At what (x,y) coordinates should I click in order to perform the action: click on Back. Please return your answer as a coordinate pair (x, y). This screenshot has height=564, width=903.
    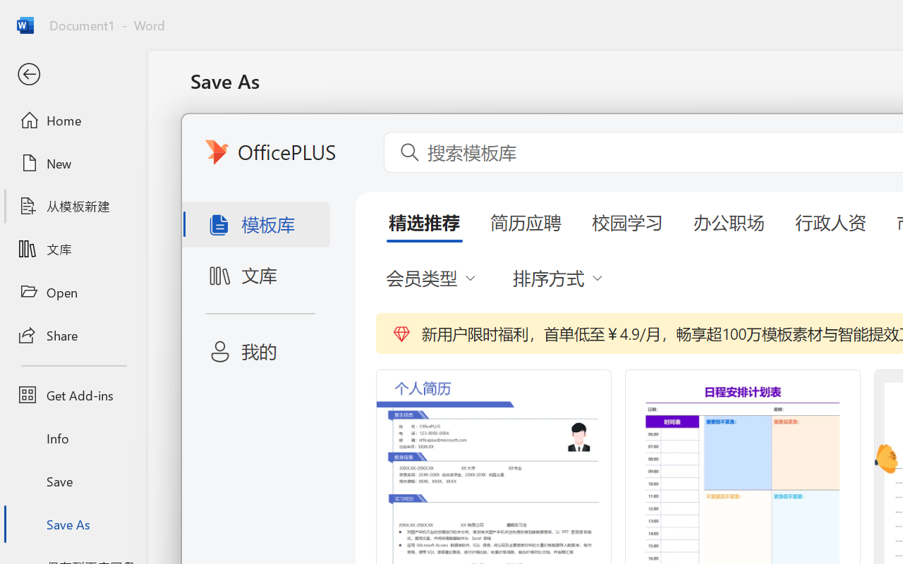
    Looking at the image, I should click on (73, 75).